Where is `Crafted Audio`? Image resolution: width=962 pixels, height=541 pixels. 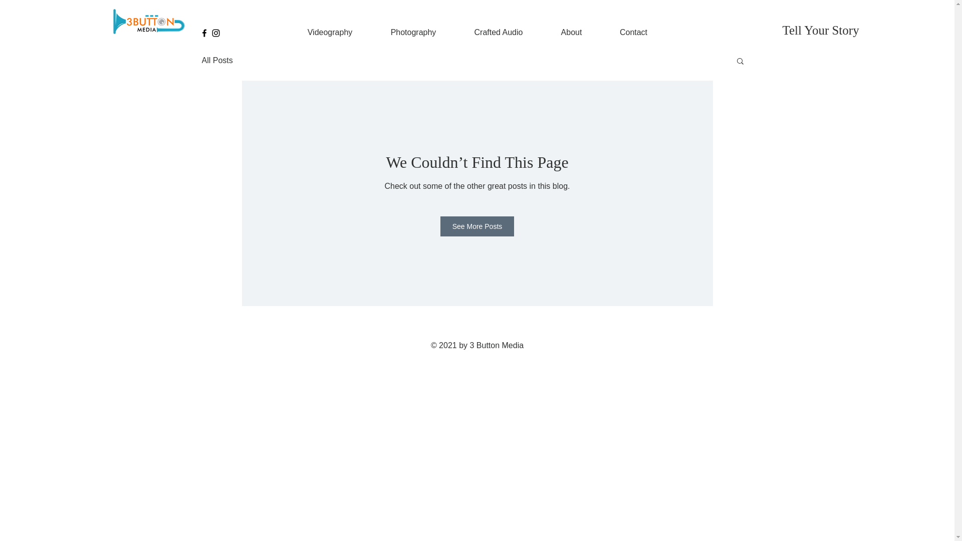 Crafted Audio is located at coordinates (498, 33).